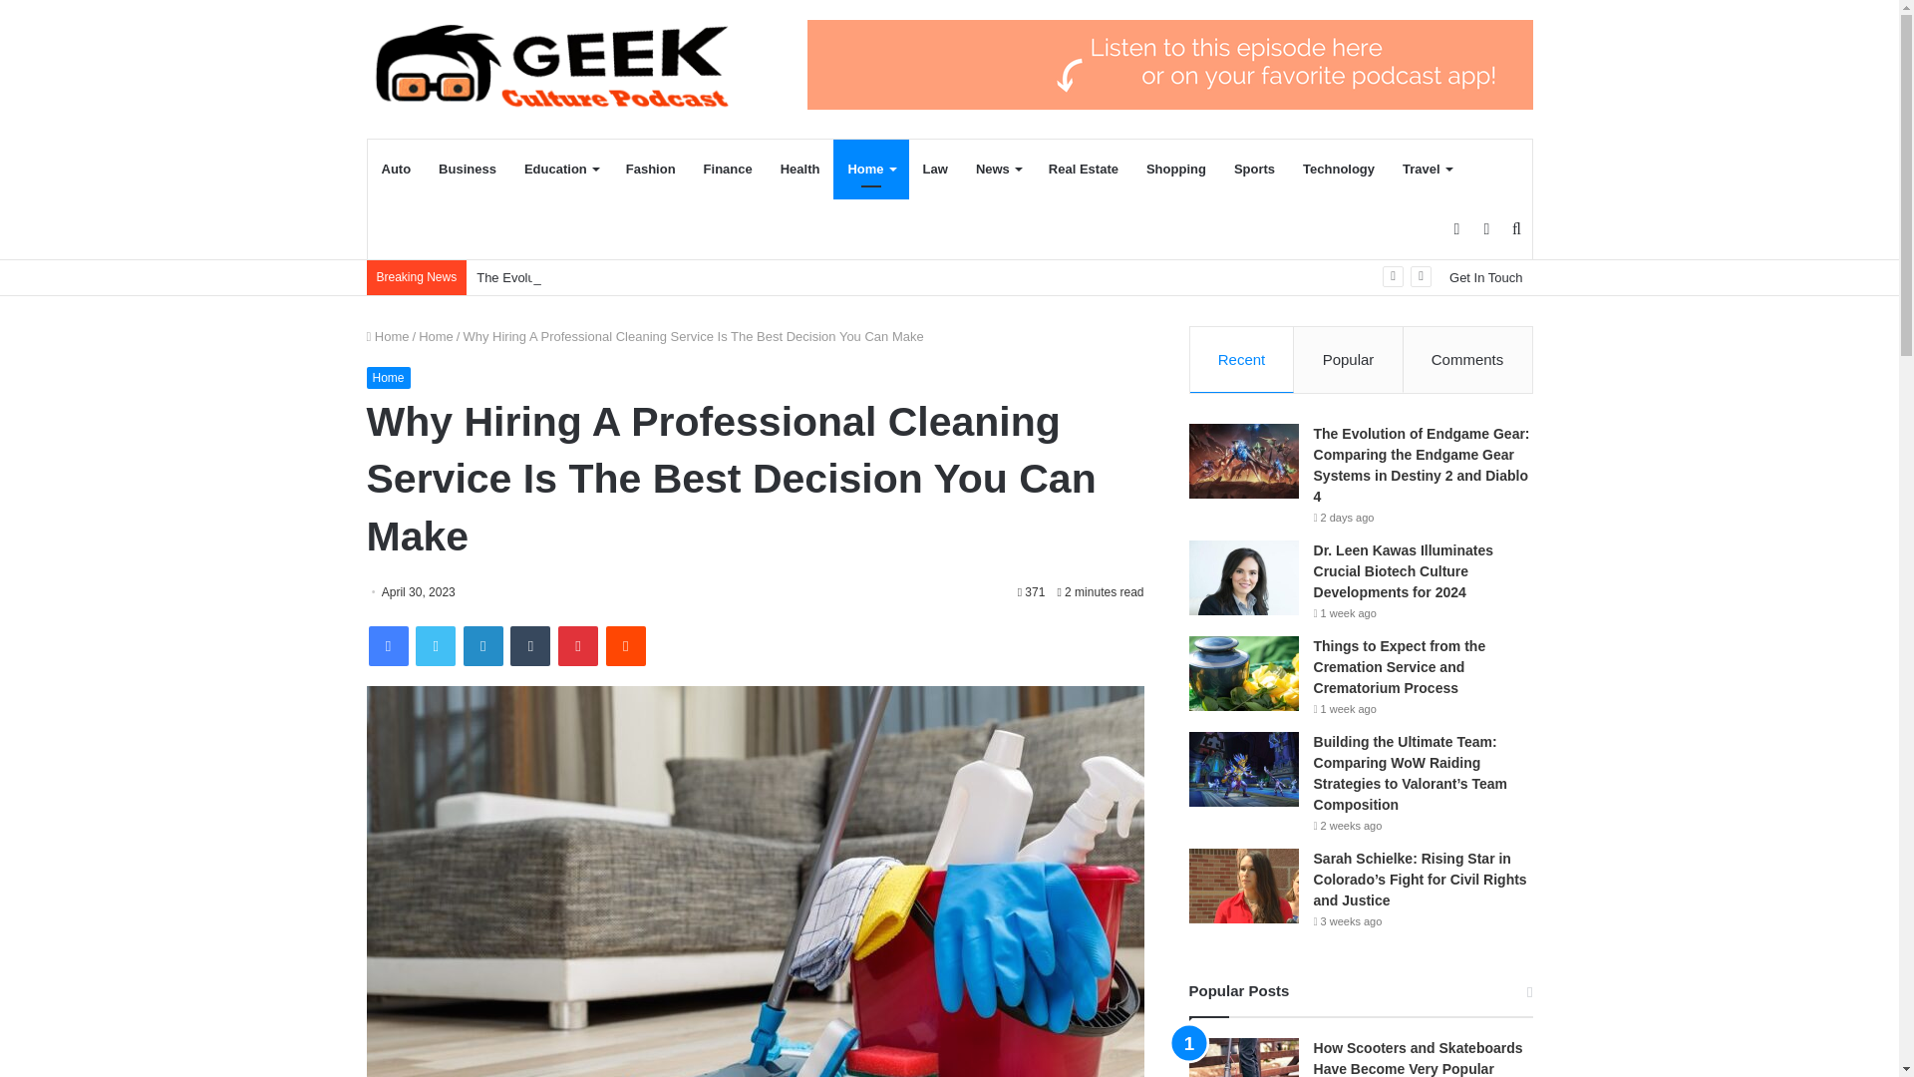 The width and height of the screenshot is (1914, 1077). What do you see at coordinates (869, 170) in the screenshot?
I see `Home` at bounding box center [869, 170].